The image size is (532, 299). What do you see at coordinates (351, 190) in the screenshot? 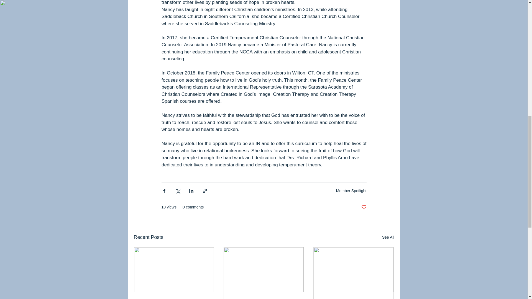
I see `Member Spotlight` at bounding box center [351, 190].